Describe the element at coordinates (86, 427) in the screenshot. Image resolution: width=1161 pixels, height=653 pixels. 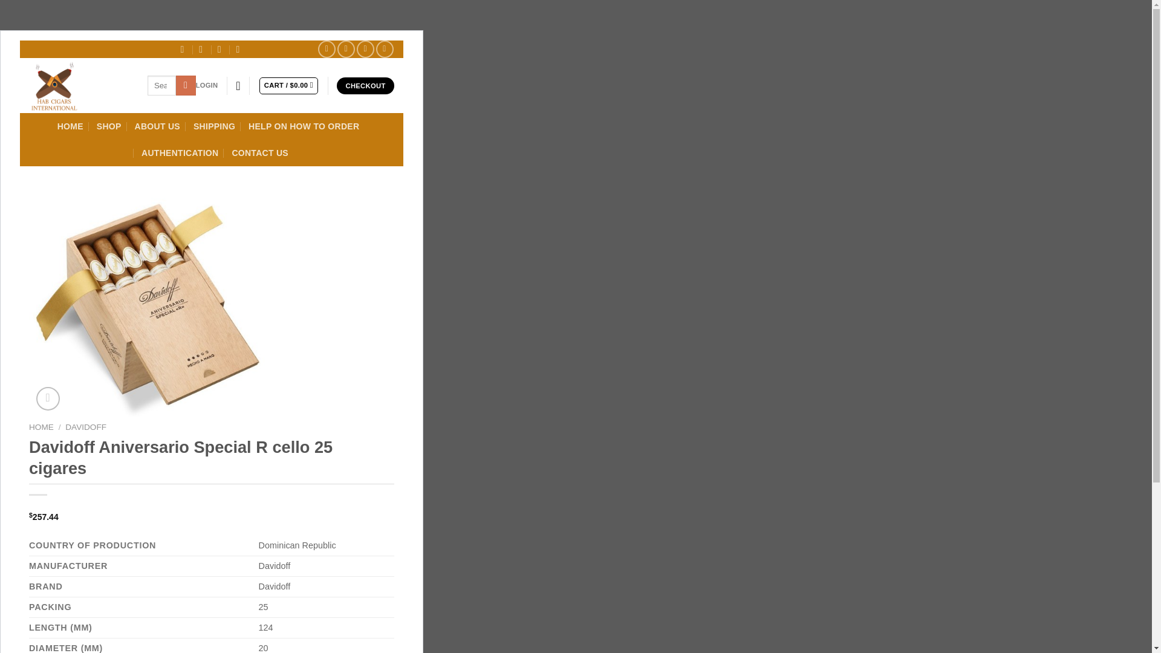
I see `DAVIDOFF` at that location.